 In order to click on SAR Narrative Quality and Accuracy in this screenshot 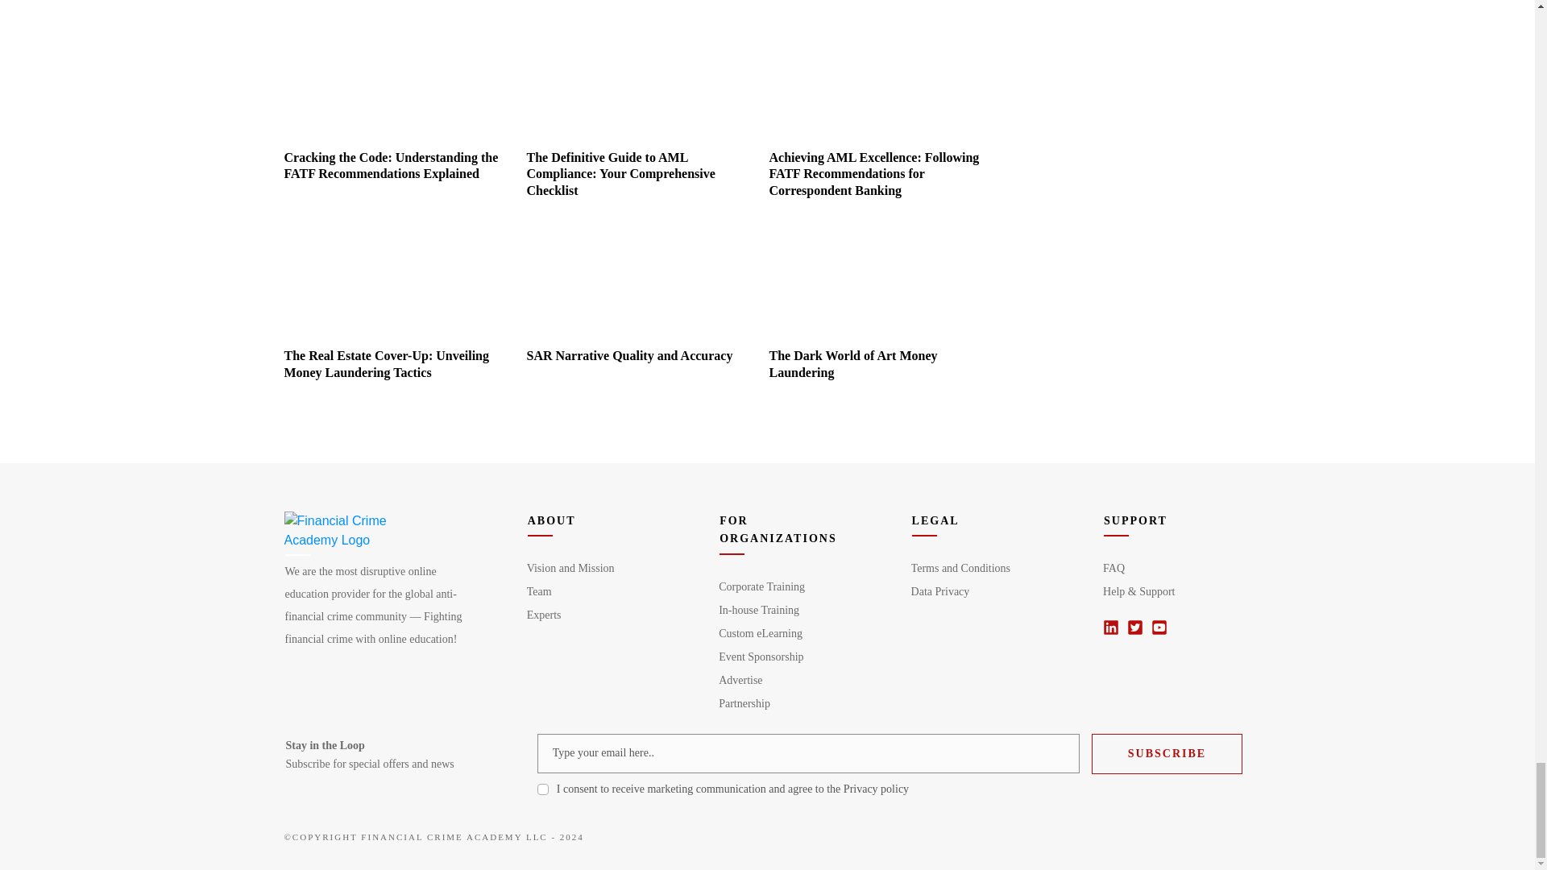, I will do `click(633, 284)`.